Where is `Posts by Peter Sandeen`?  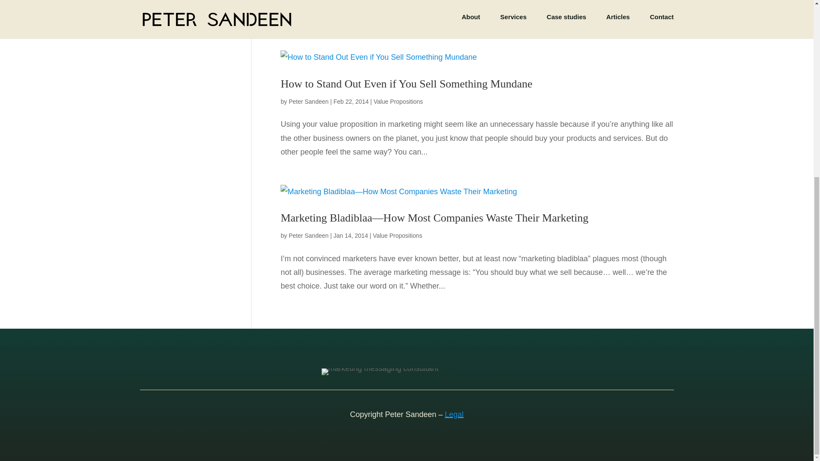 Posts by Peter Sandeen is located at coordinates (308, 236).